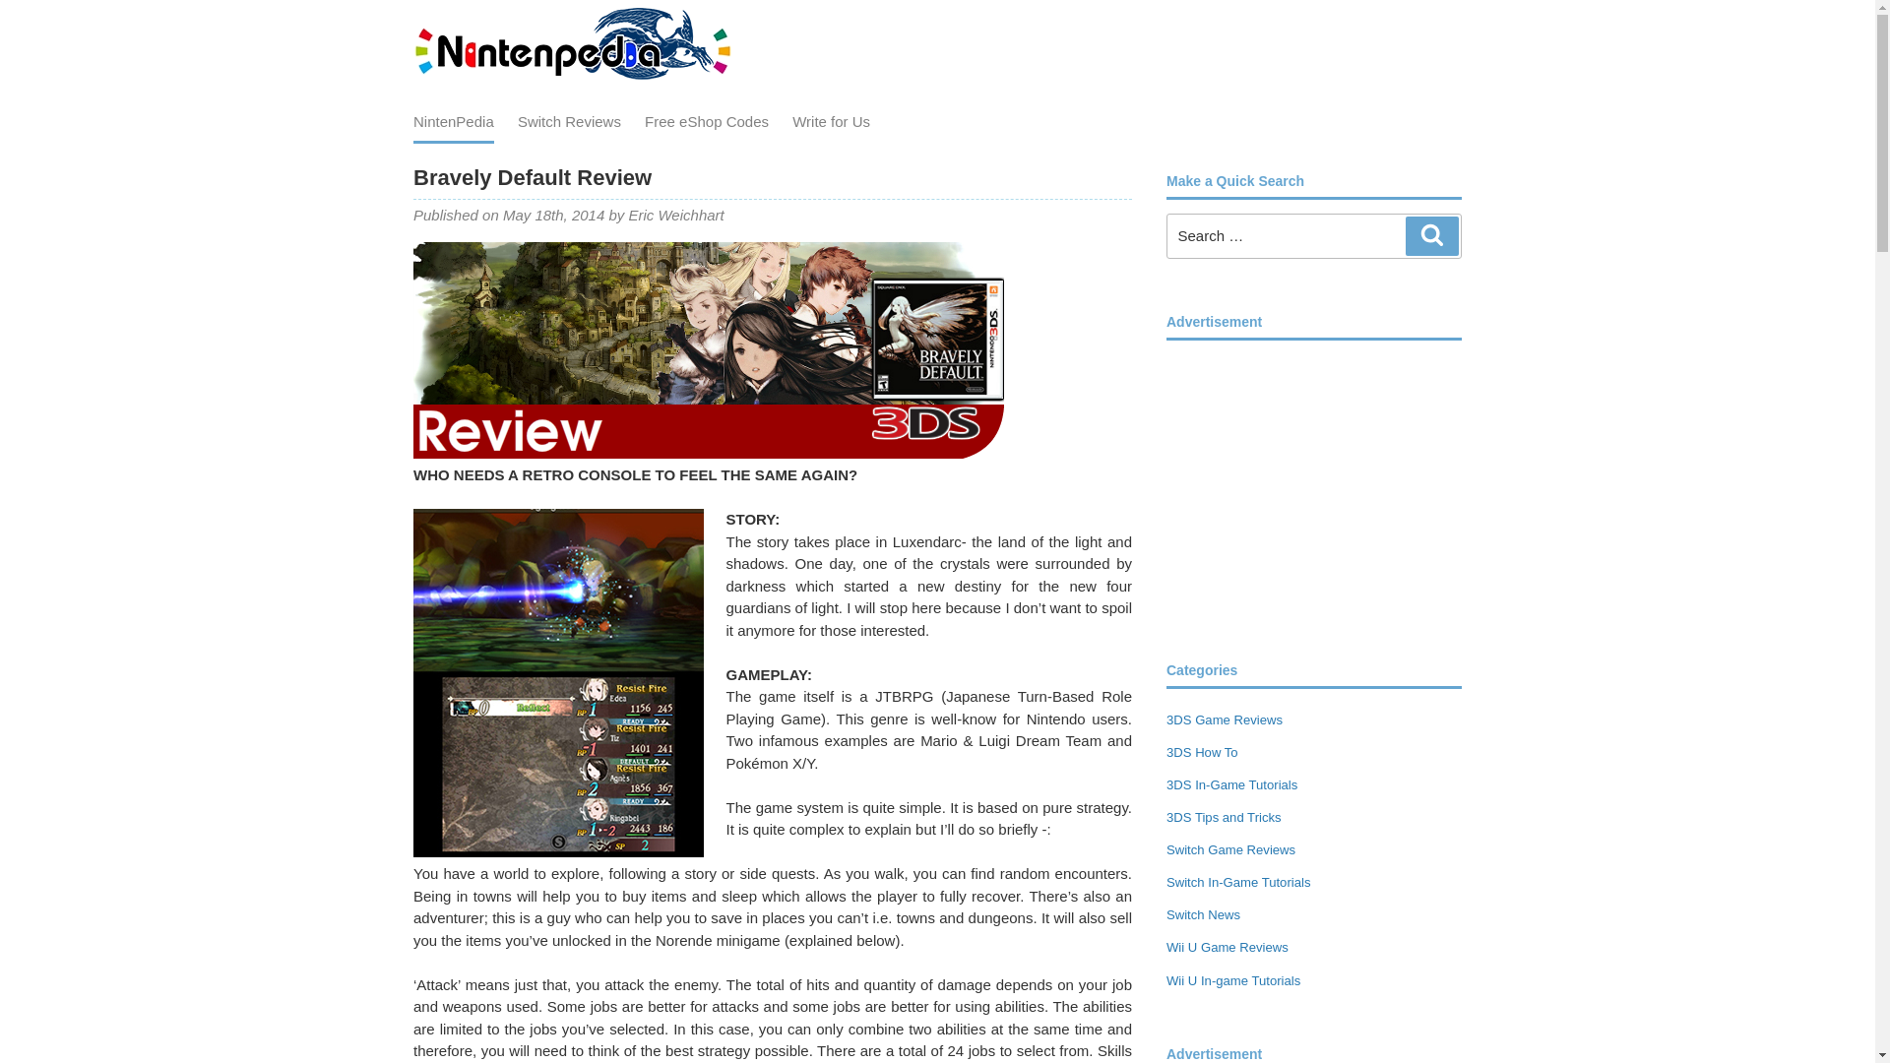 The image size is (1890, 1063). Describe the element at coordinates (1230, 783) in the screenshot. I see `3DS In-Game Tutorials` at that location.